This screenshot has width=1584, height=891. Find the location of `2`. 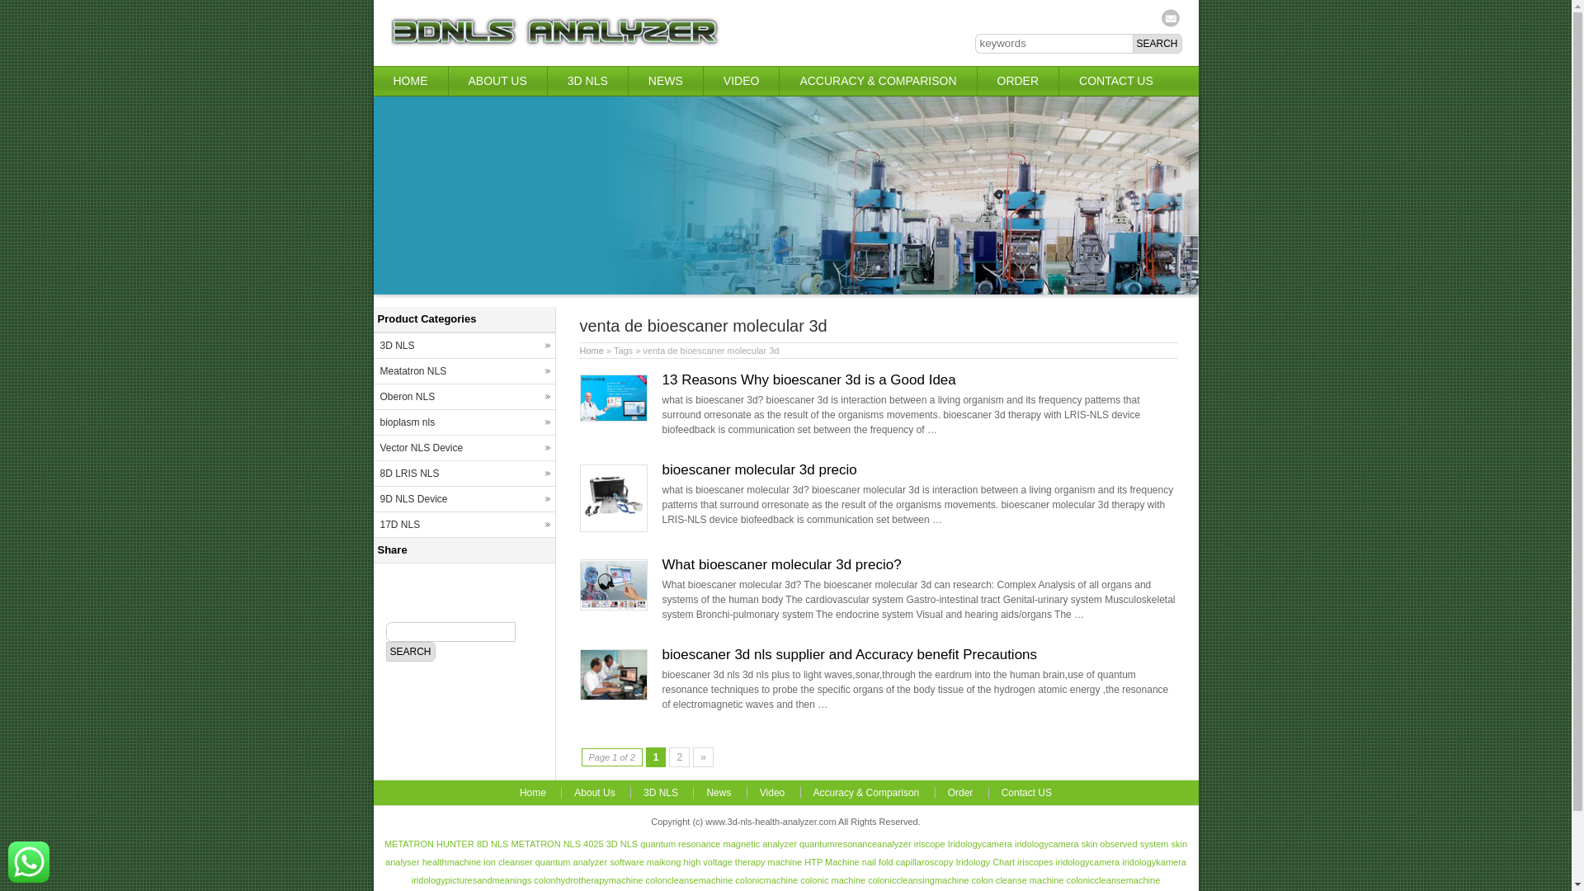

2 is located at coordinates (680, 757).